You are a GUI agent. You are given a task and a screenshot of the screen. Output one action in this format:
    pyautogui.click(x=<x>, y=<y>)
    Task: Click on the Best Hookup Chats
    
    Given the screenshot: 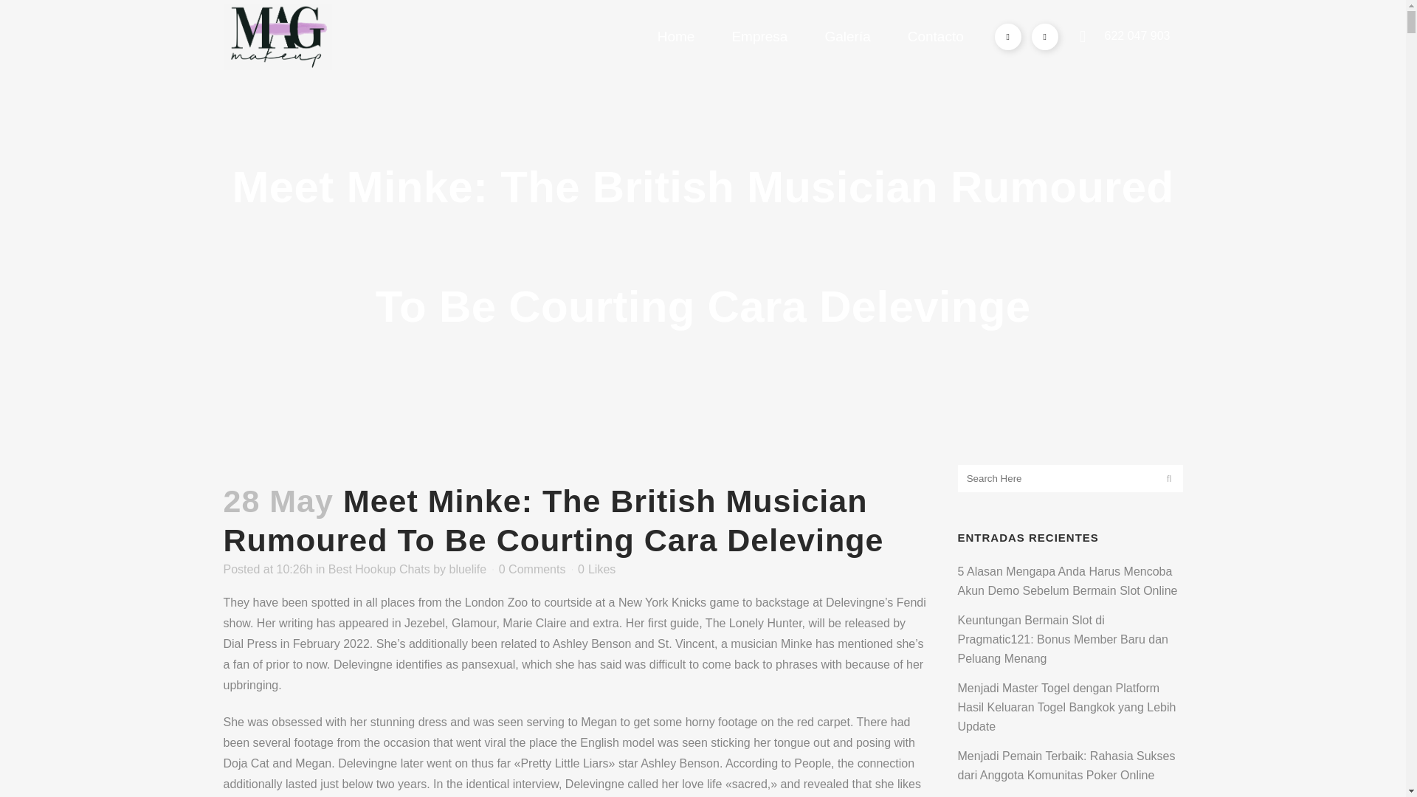 What is the action you would take?
    pyautogui.click(x=379, y=568)
    